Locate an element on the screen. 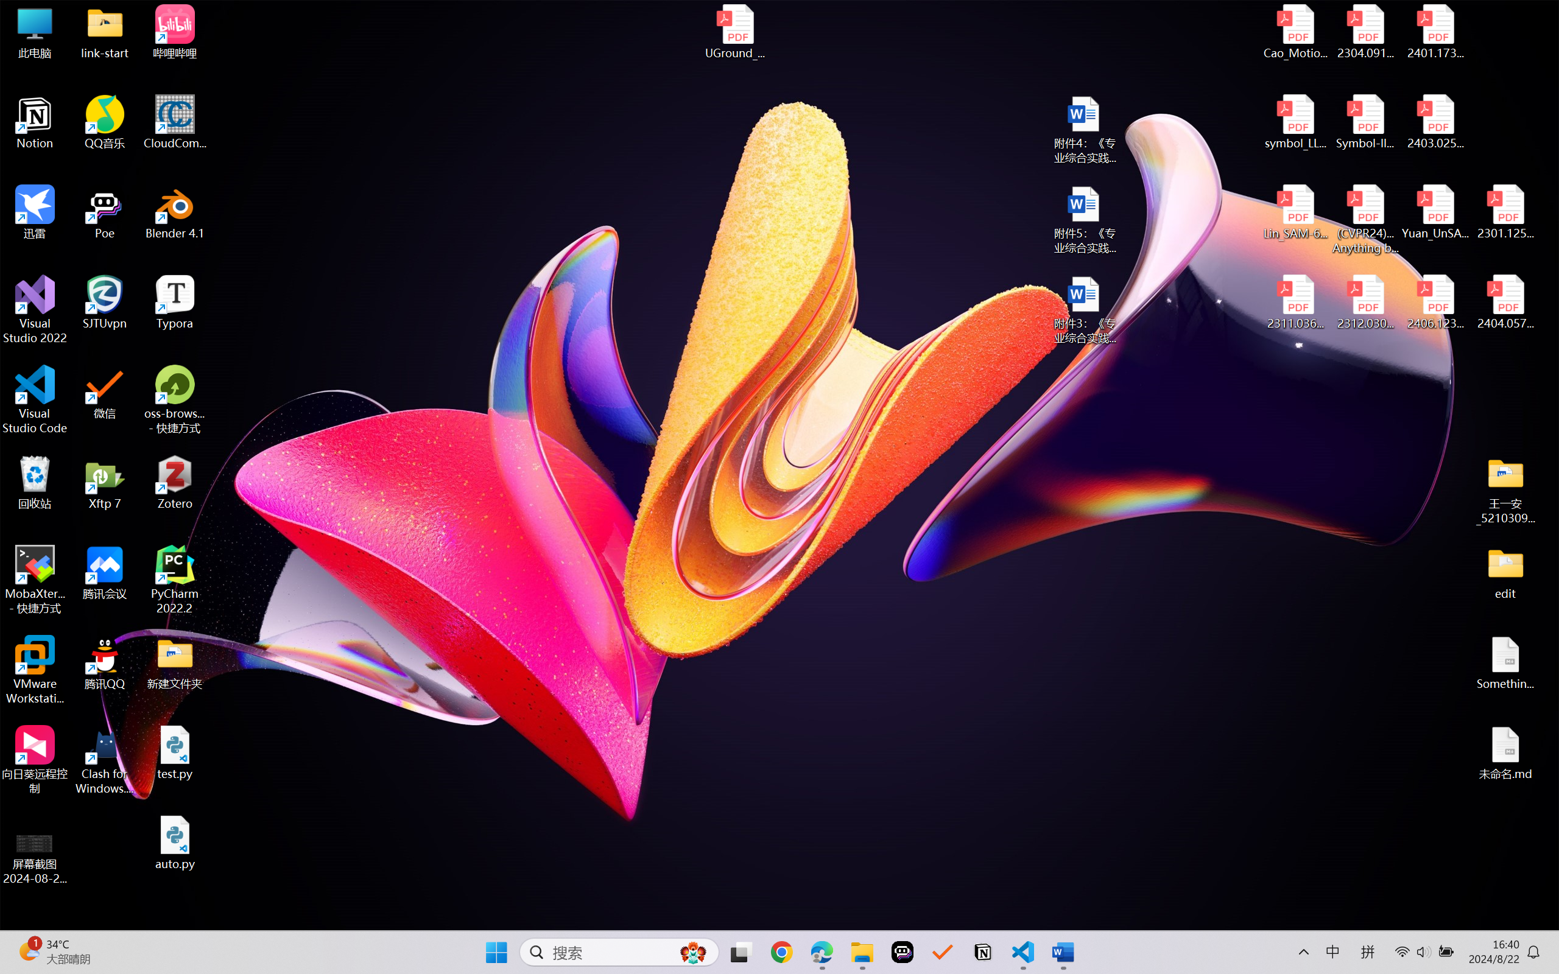  SJTUvpn is located at coordinates (105, 303).